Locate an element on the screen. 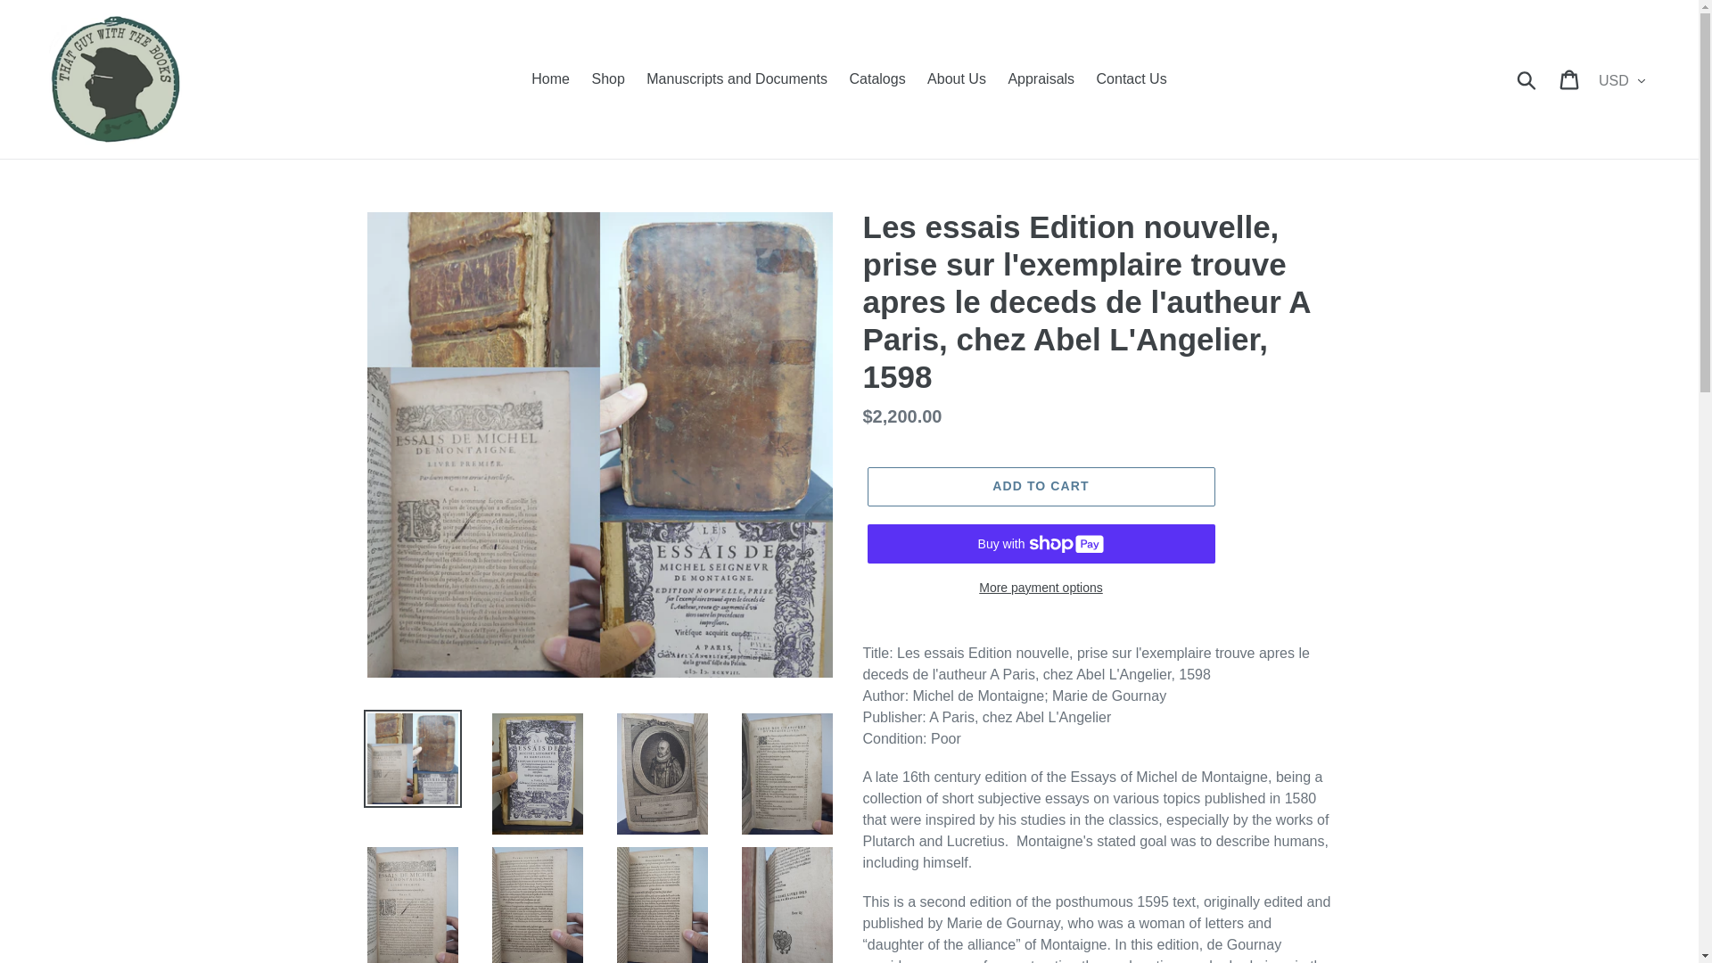  Cart is located at coordinates (1570, 78).